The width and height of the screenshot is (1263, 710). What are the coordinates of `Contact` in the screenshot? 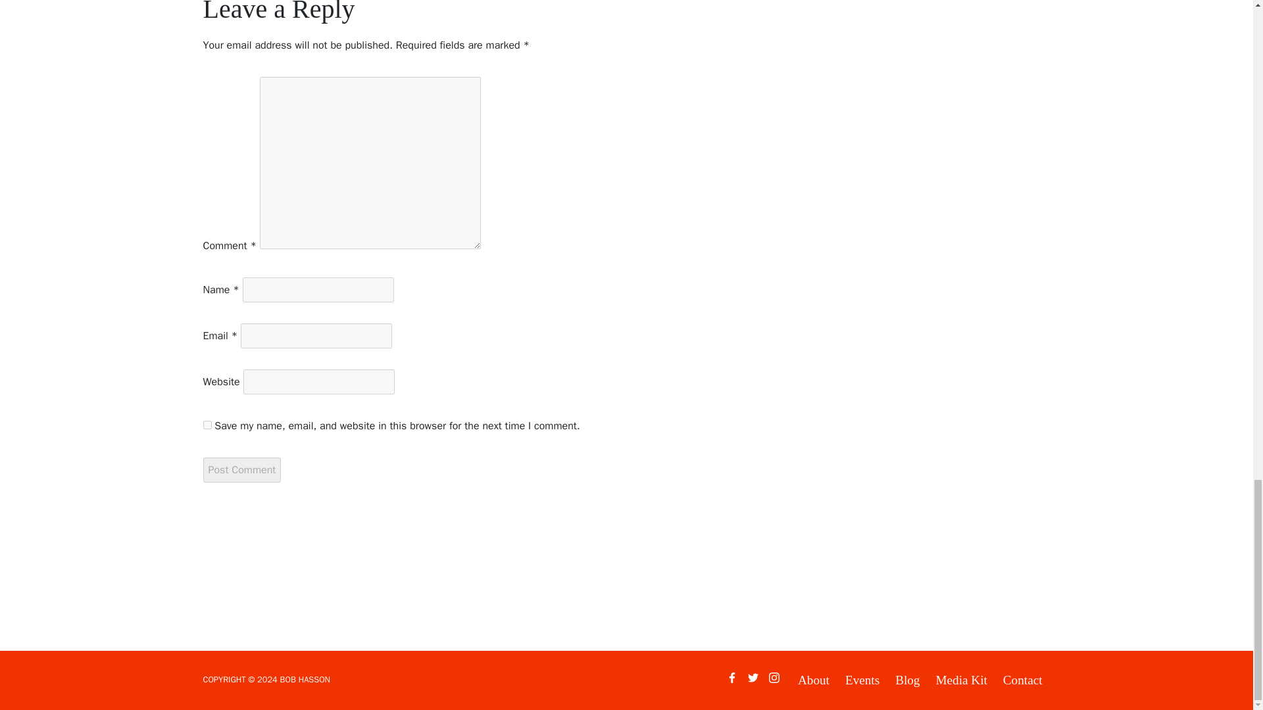 It's located at (1022, 680).